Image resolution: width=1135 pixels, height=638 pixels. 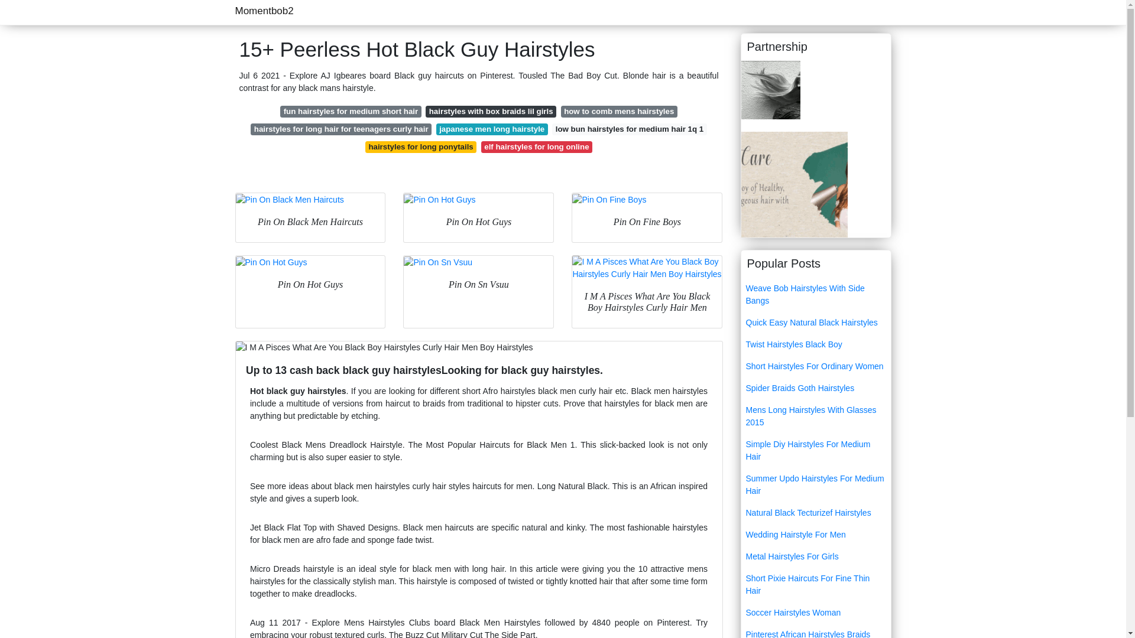 What do you see at coordinates (770, 89) in the screenshot?
I see `Taskpost3` at bounding box center [770, 89].